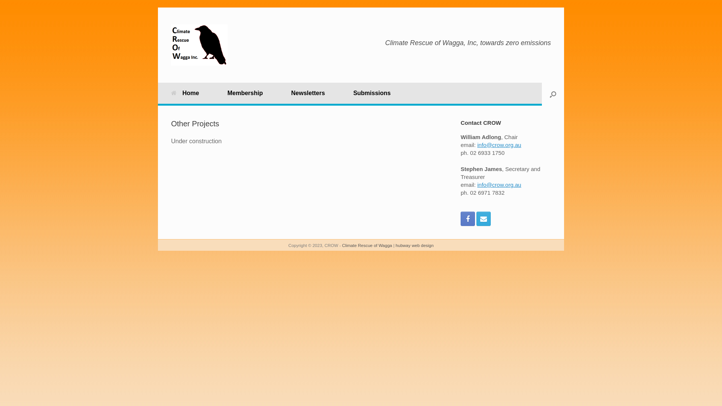 This screenshot has height=406, width=722. Describe the element at coordinates (199, 45) in the screenshot. I see `C.R.O.W` at that location.